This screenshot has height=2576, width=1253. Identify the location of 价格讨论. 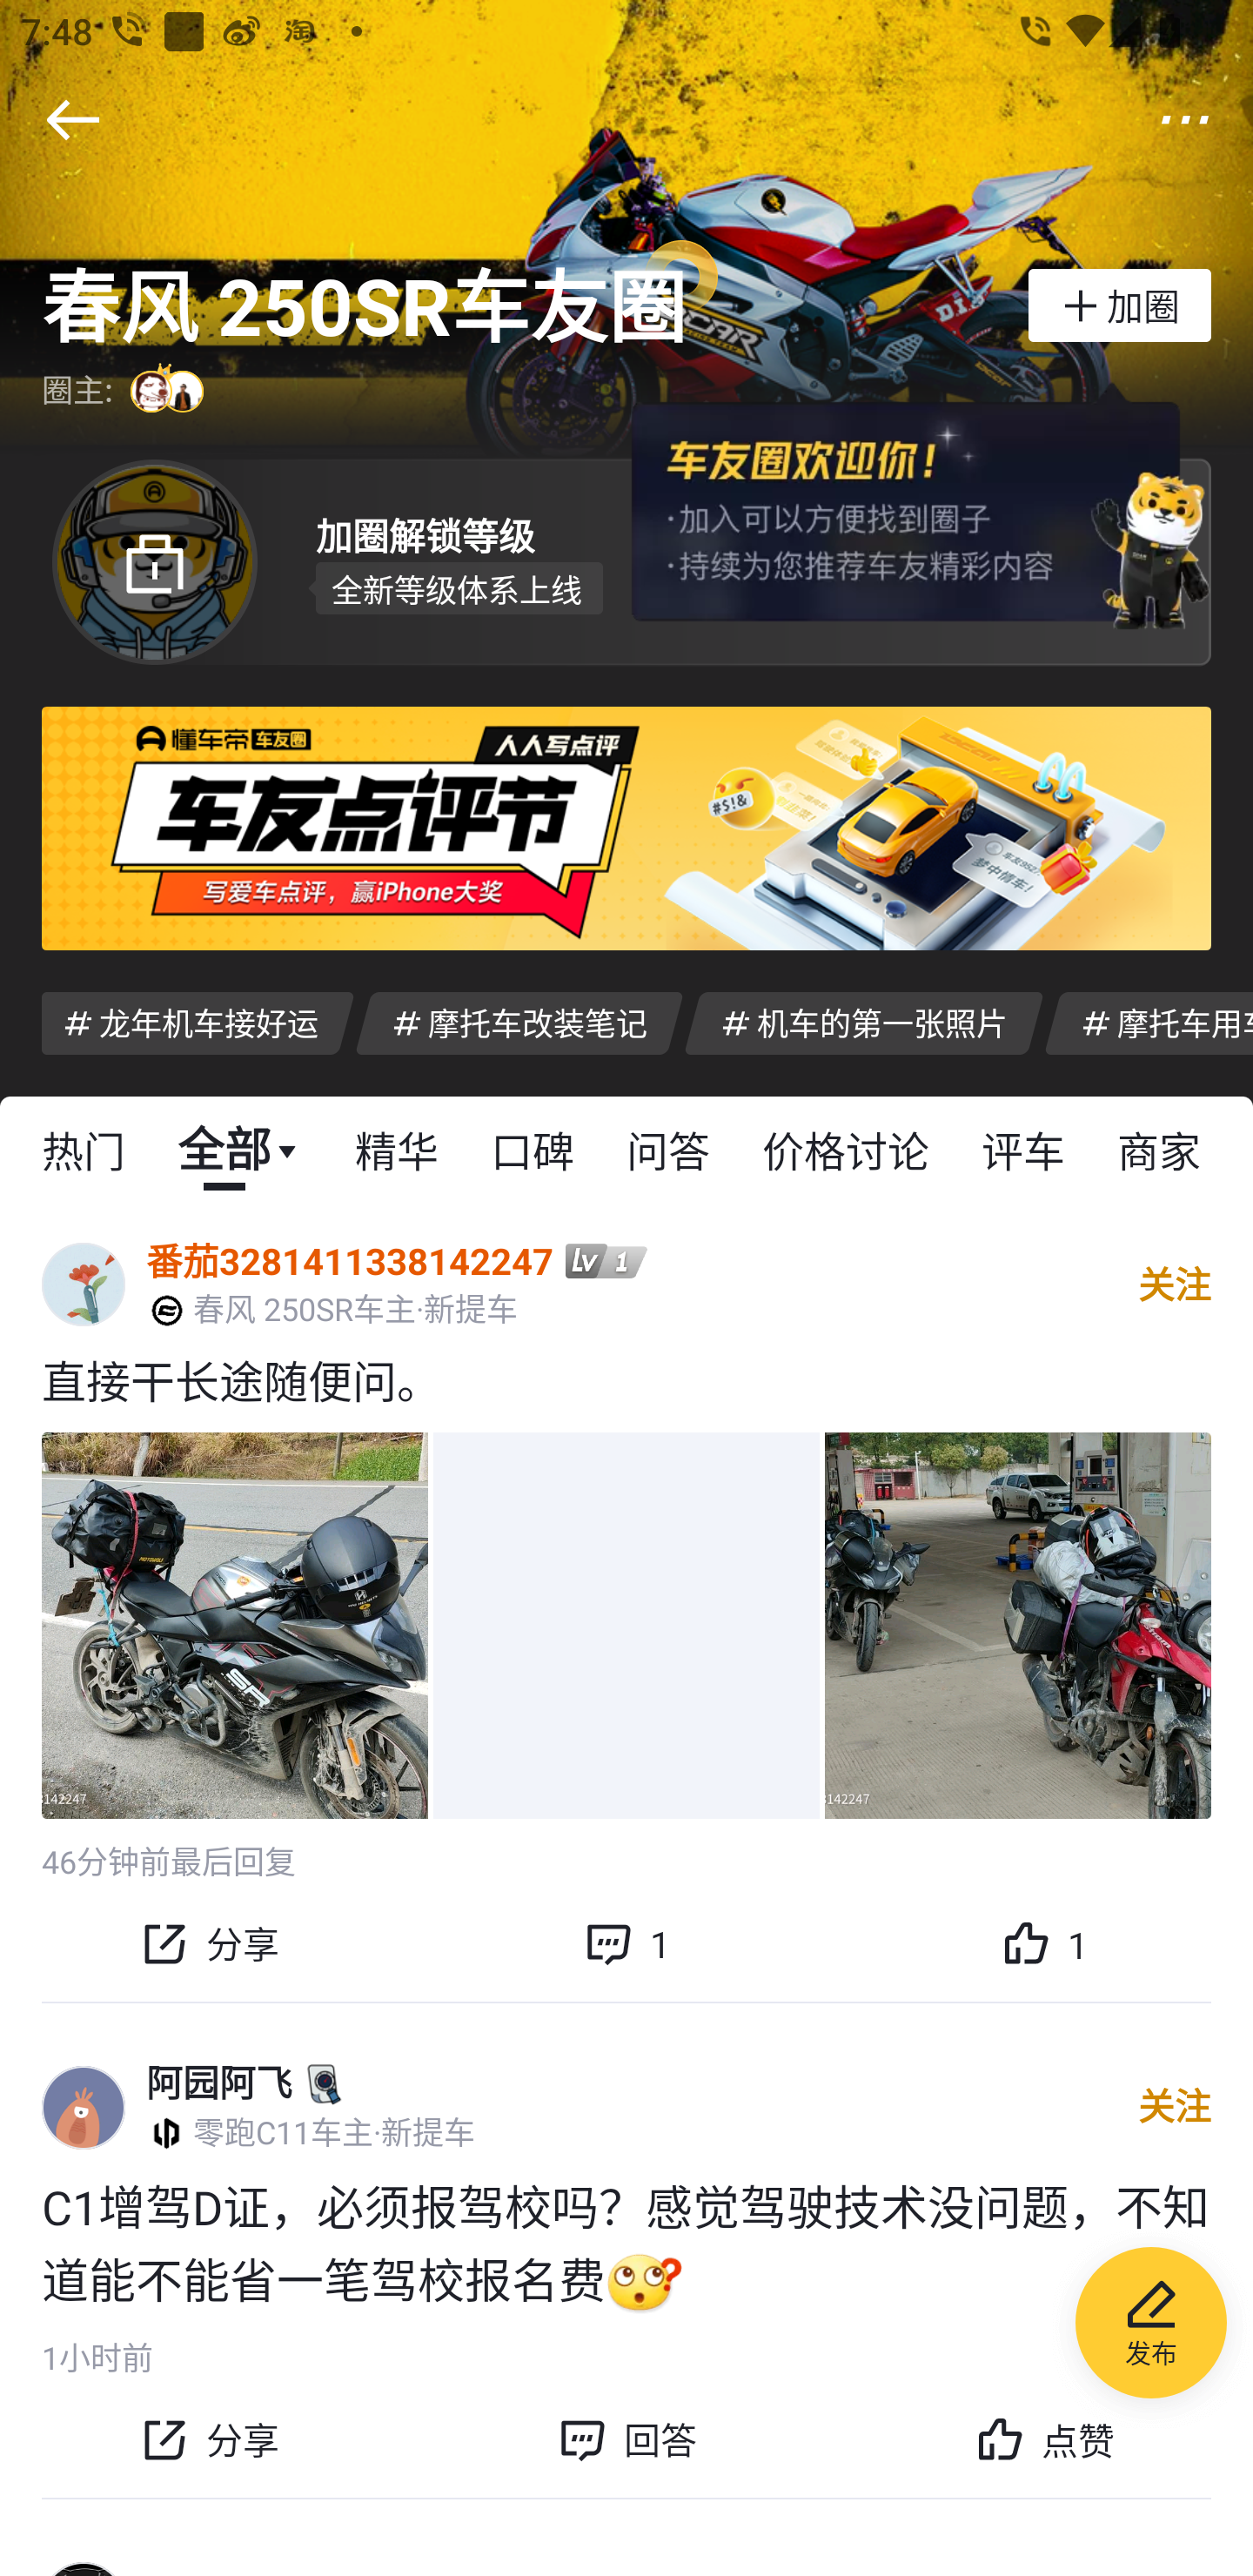
(846, 1149).